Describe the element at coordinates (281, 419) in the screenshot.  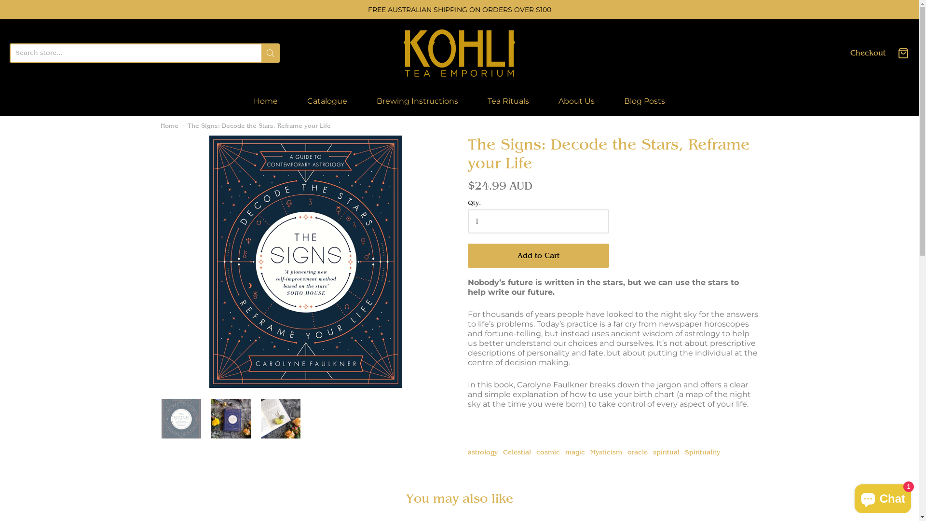
I see `The Signs: Decode the Stars, Reframe your Life` at that location.